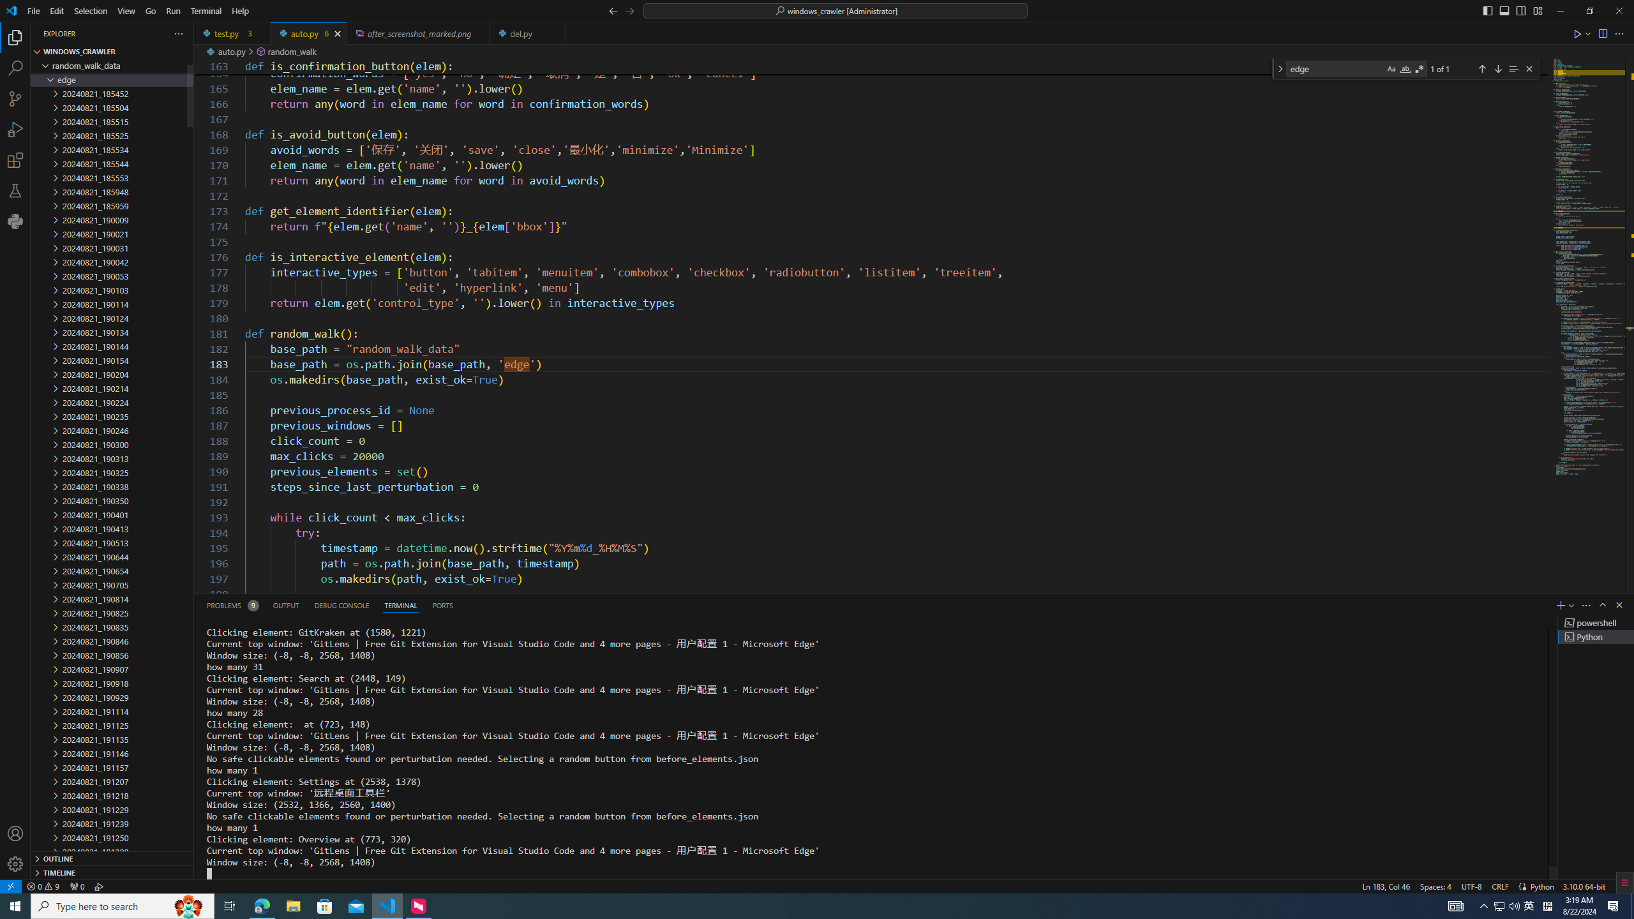 This screenshot has height=919, width=1634. What do you see at coordinates (1030, 605) in the screenshot?
I see `Ports actions` at bounding box center [1030, 605].